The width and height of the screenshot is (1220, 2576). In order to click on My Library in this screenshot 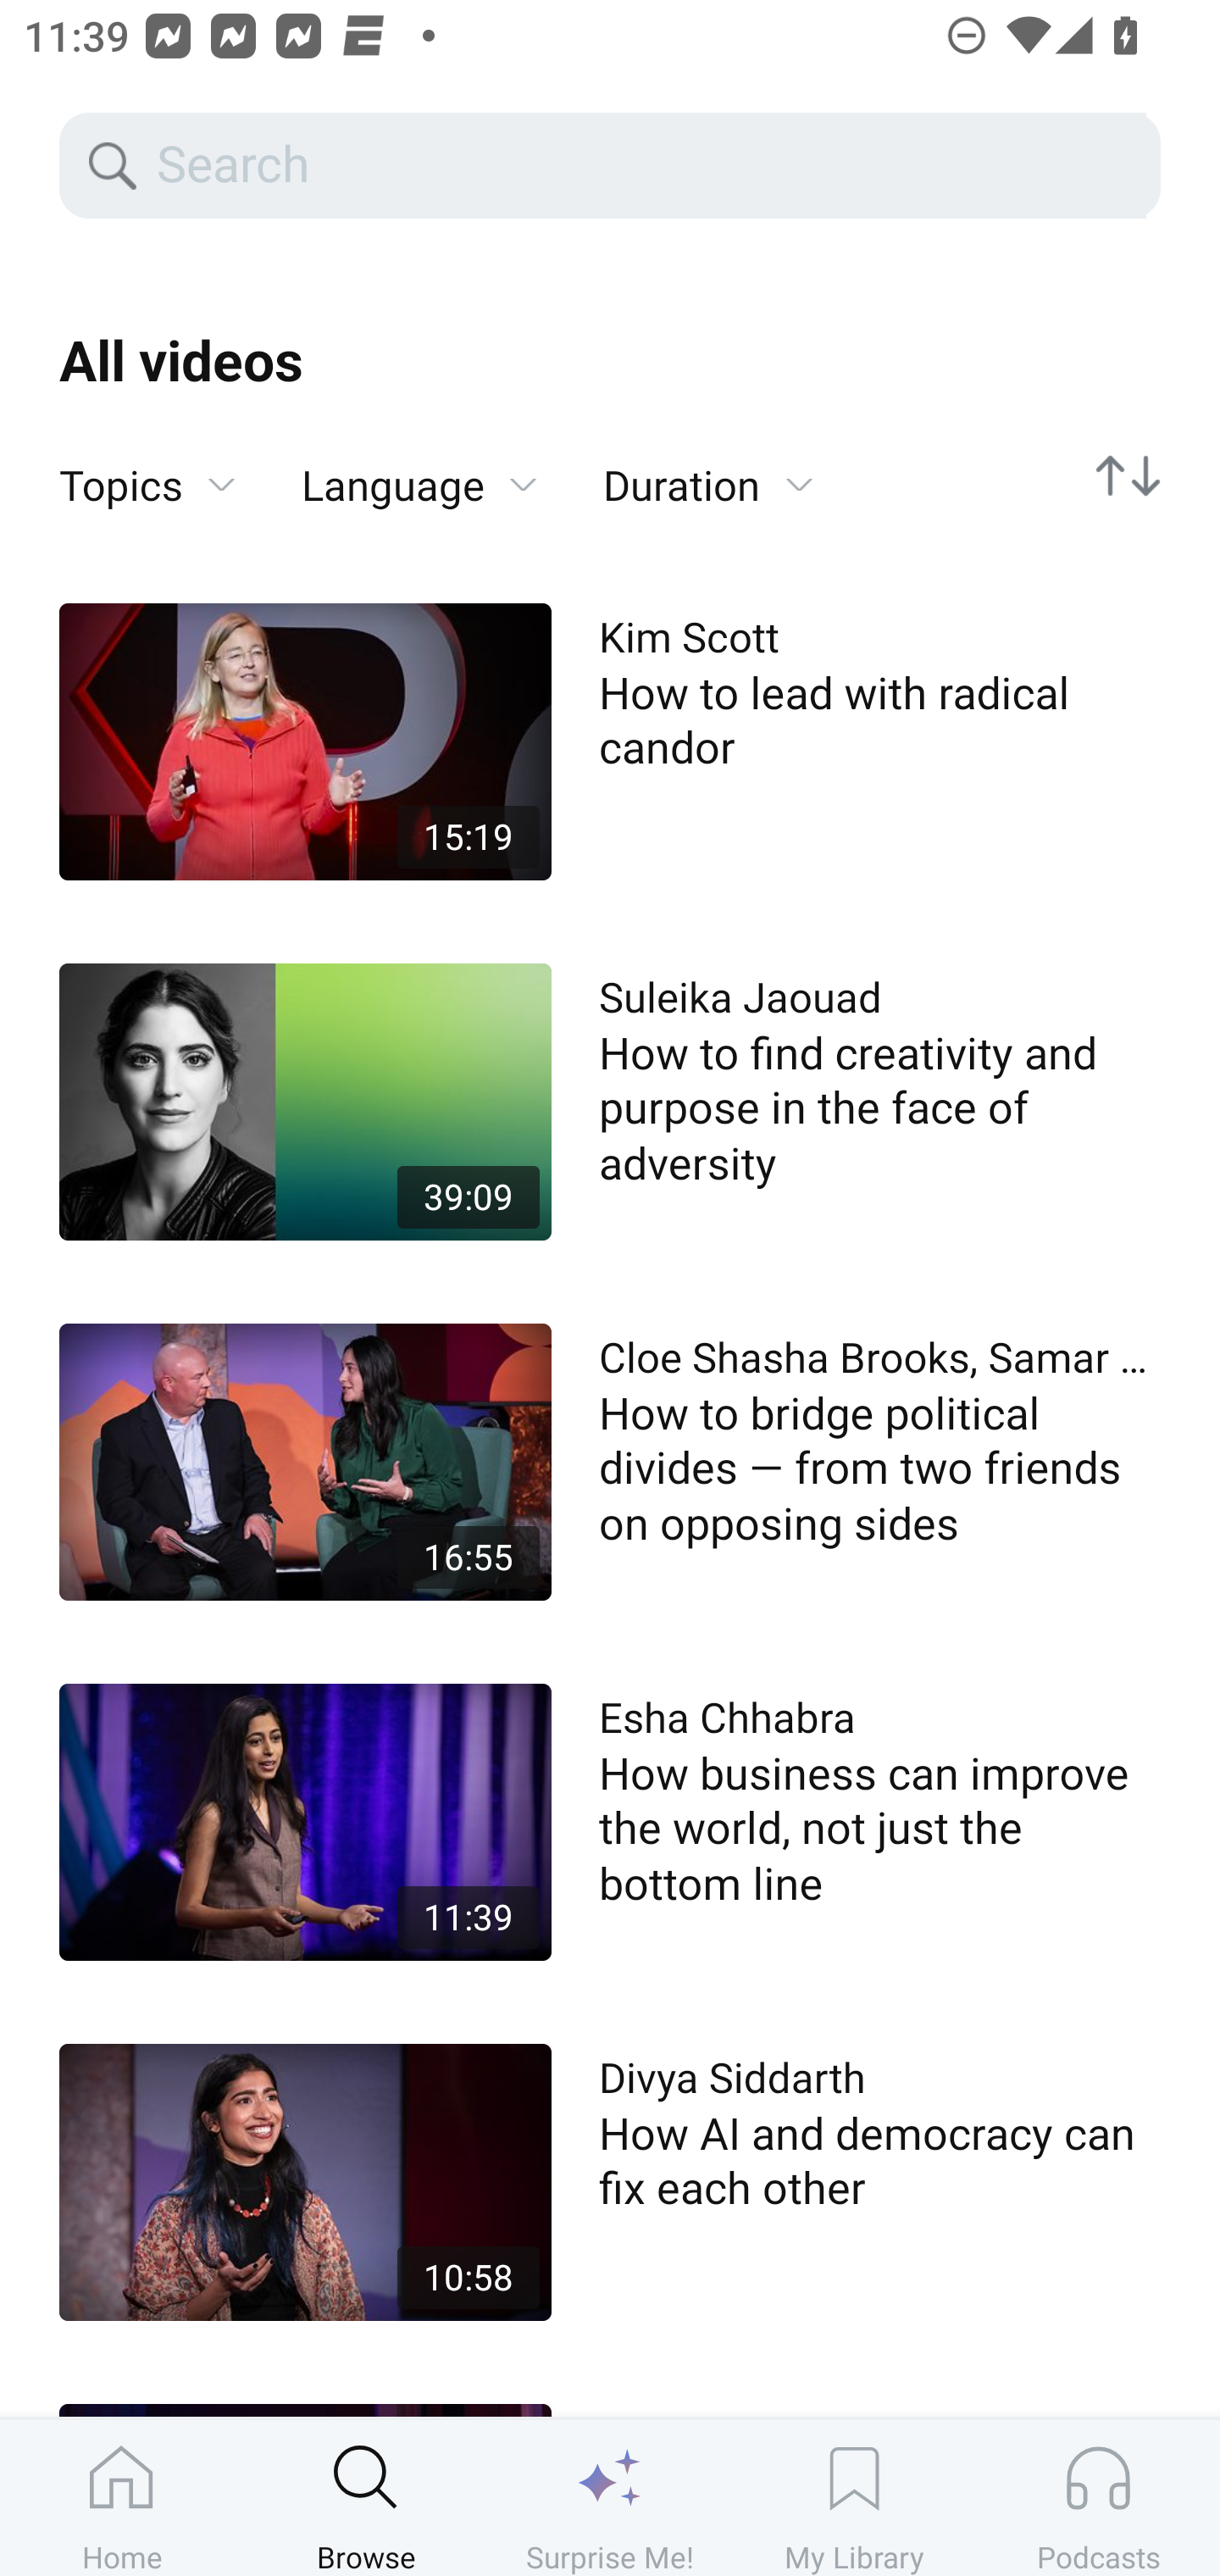, I will do `click(854, 2497)`.